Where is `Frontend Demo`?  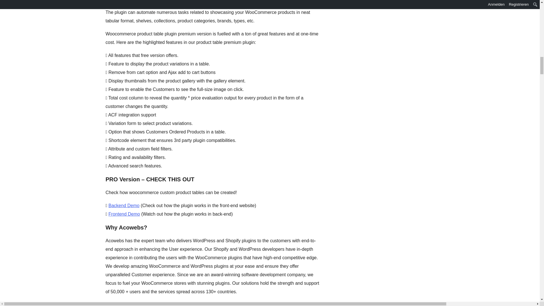 Frontend Demo is located at coordinates (124, 214).